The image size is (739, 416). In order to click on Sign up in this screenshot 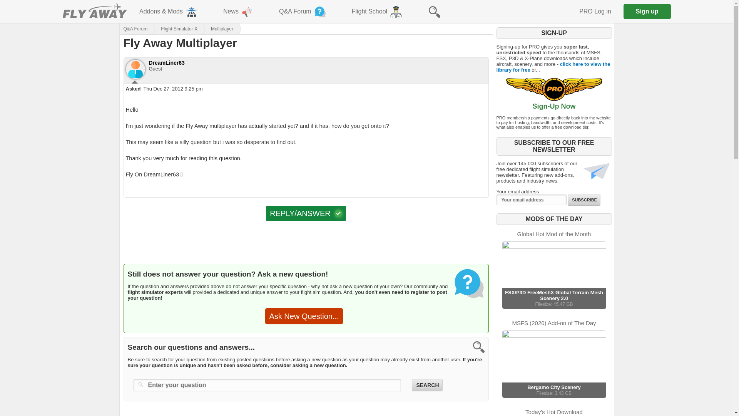, I will do `click(647, 11)`.